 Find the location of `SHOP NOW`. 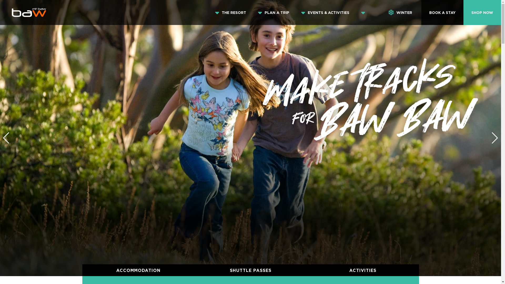

SHOP NOW is located at coordinates (482, 13).